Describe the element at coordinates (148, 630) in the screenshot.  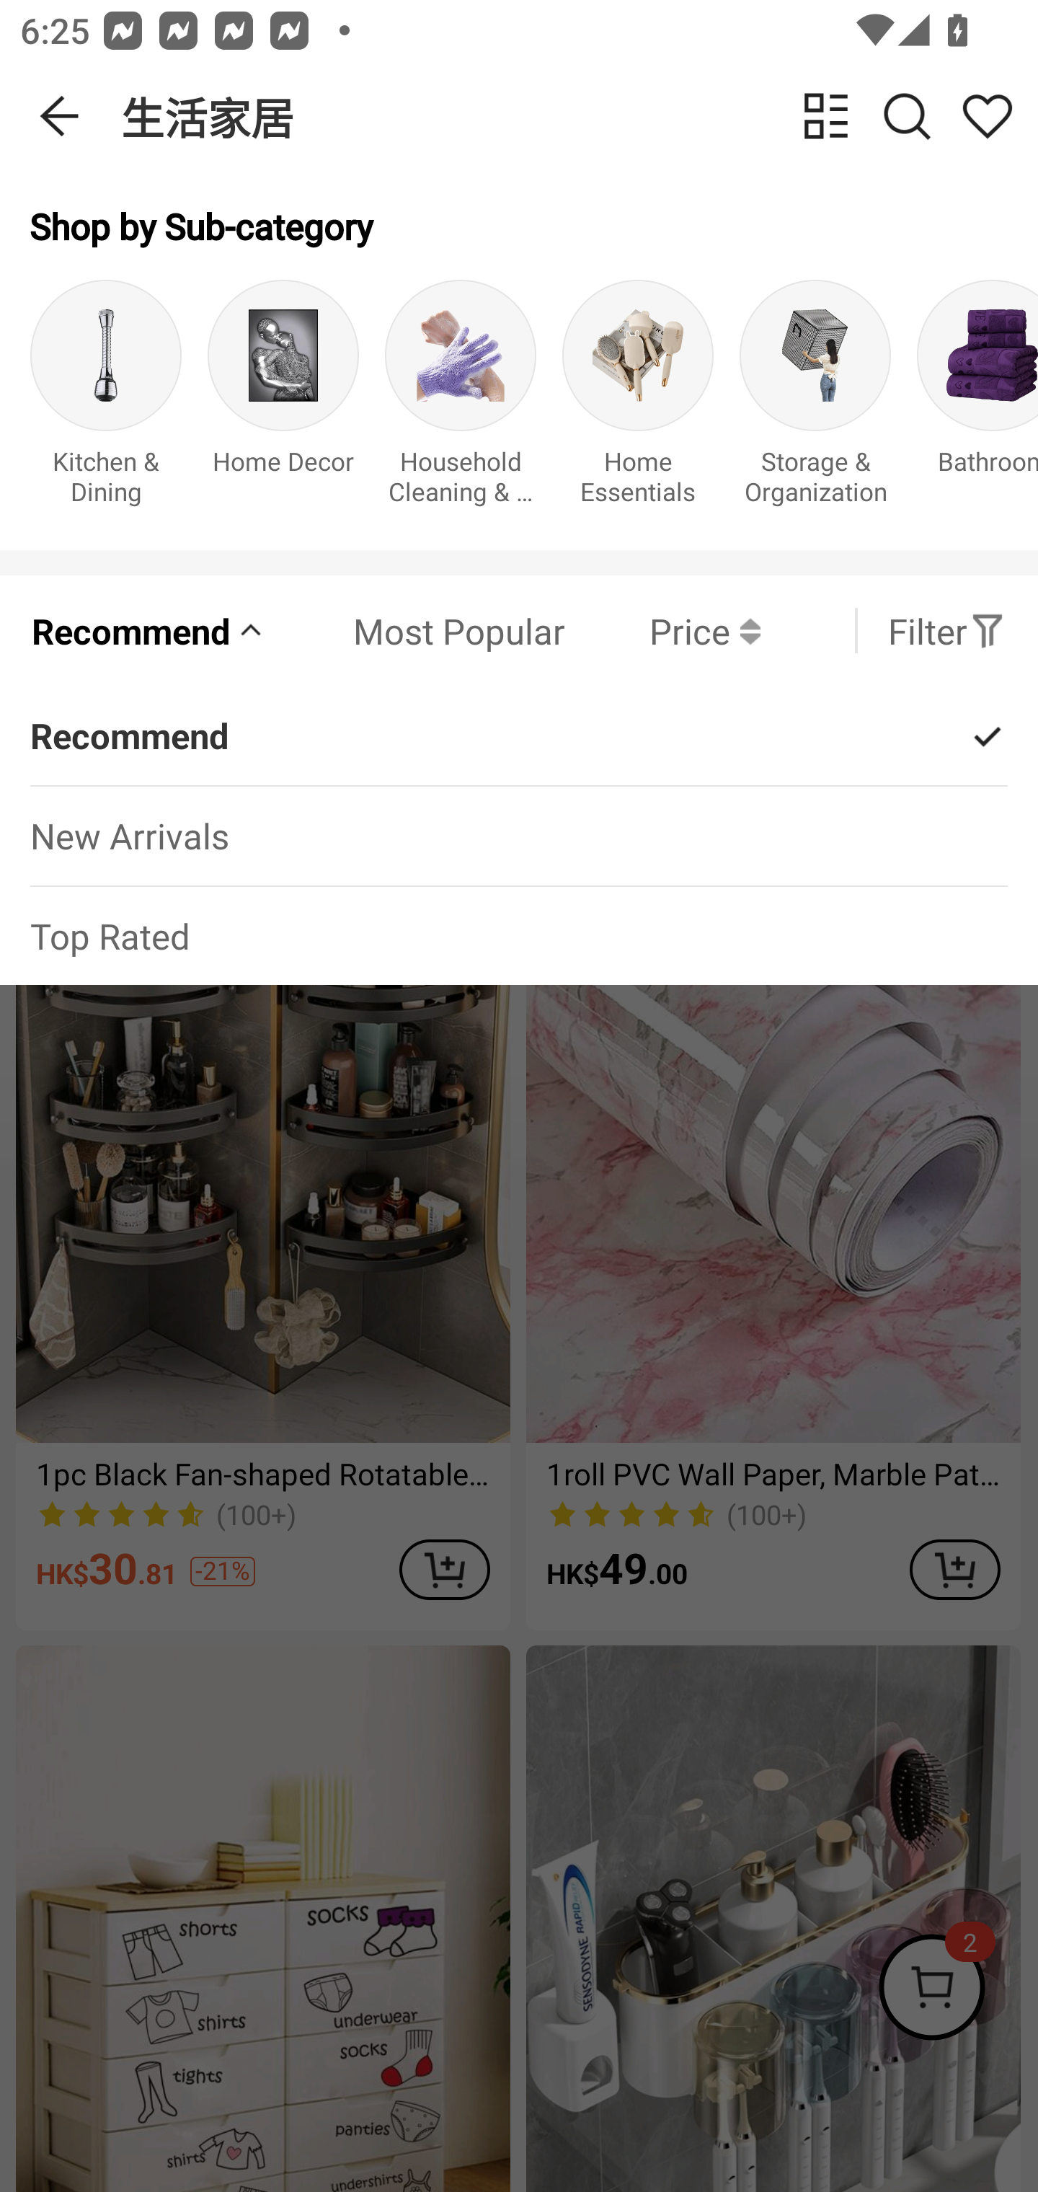
I see `Recommend` at that location.